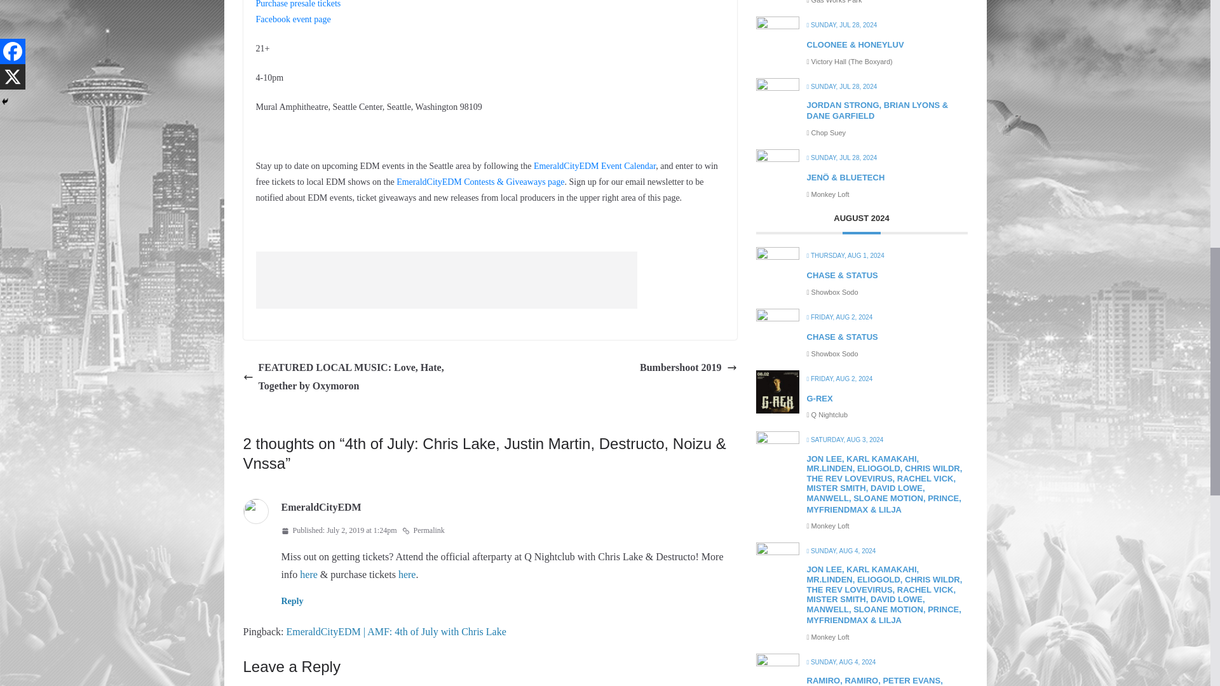 The height and width of the screenshot is (686, 1220). Describe the element at coordinates (292, 19) in the screenshot. I see `Facebook event page` at that location.